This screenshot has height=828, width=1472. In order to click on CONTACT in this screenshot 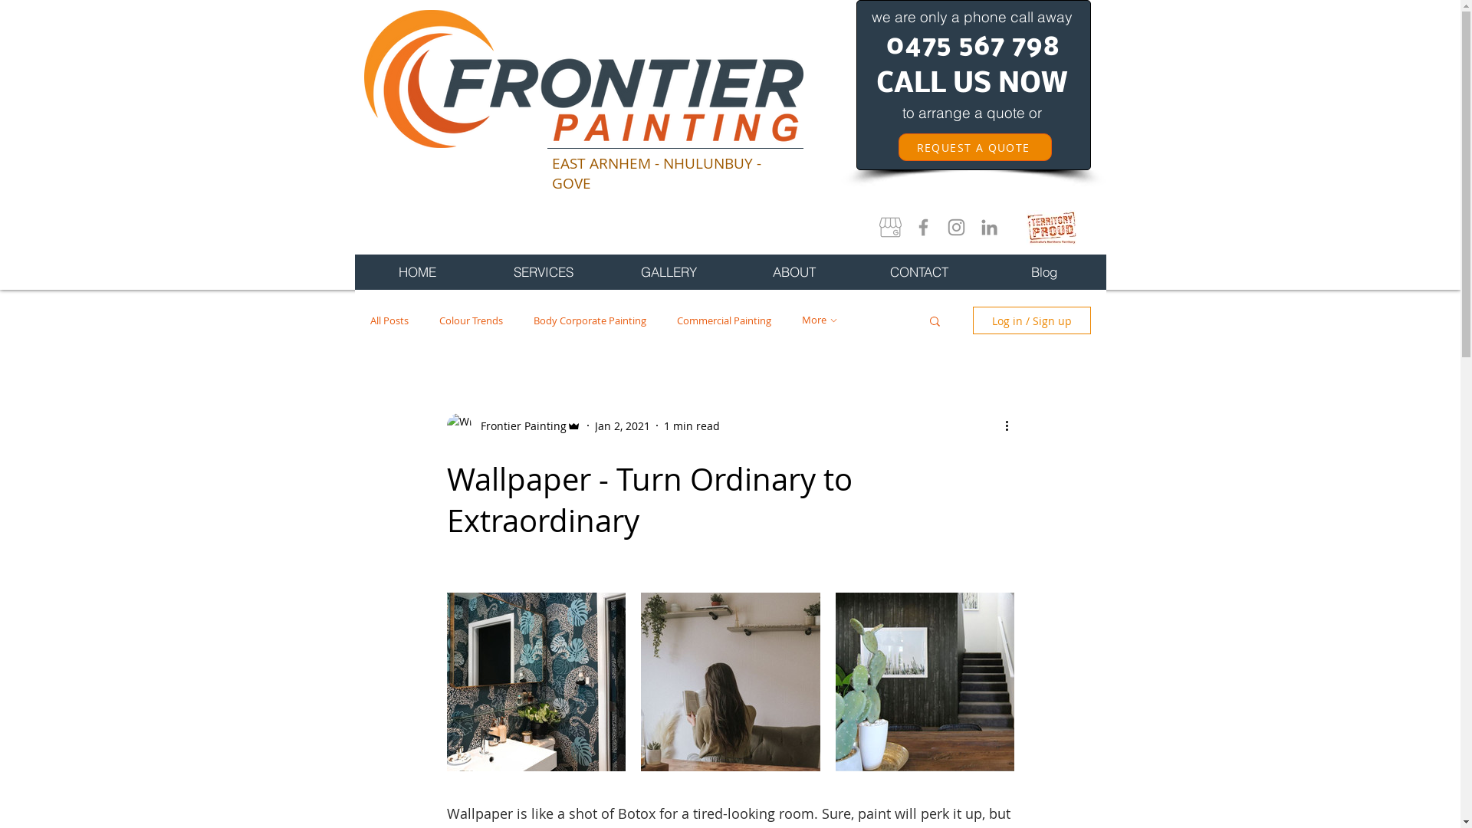, I will do `click(918, 272)`.